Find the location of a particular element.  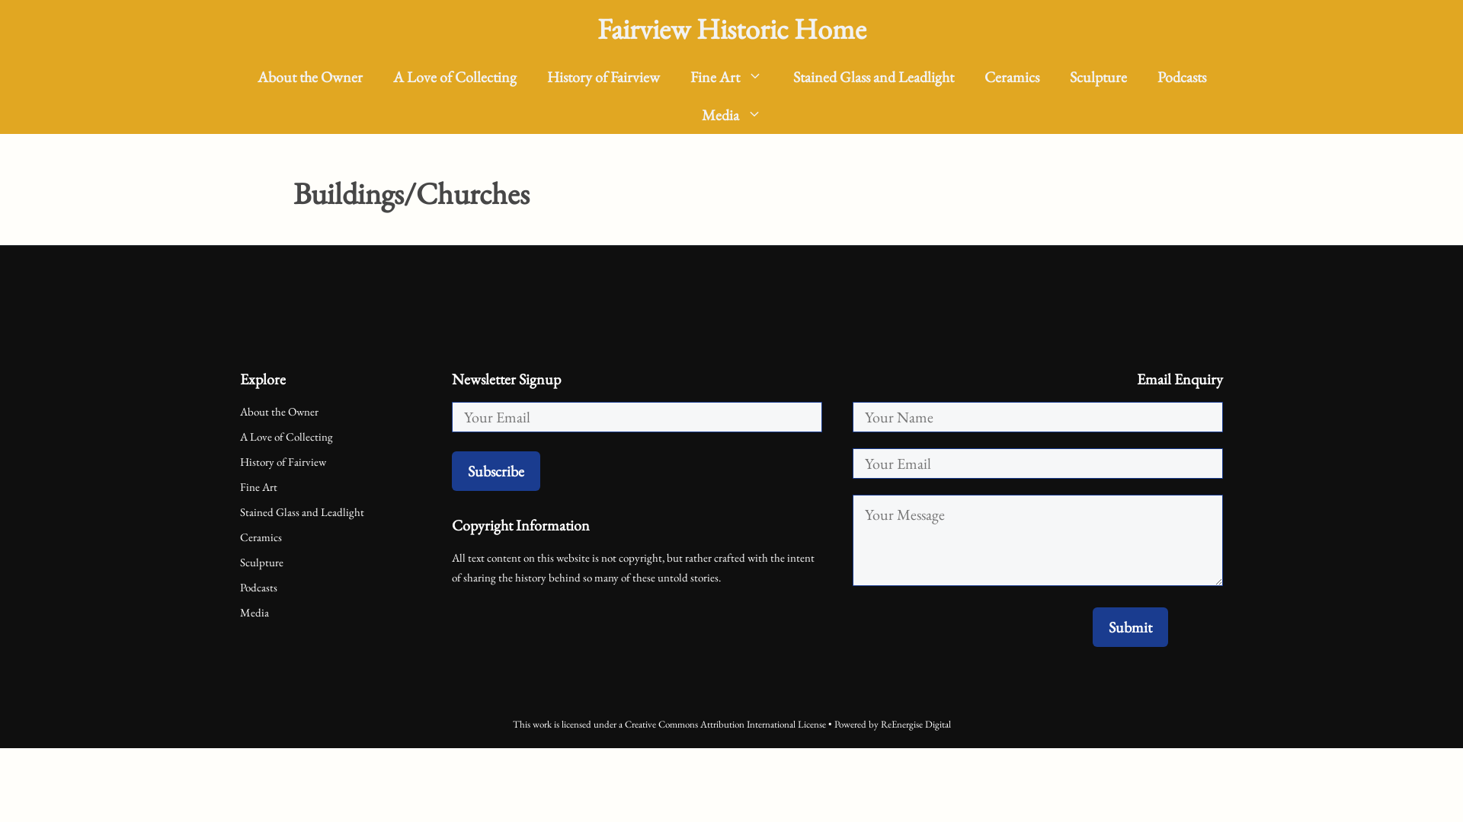

About the Owner is located at coordinates (310, 77).